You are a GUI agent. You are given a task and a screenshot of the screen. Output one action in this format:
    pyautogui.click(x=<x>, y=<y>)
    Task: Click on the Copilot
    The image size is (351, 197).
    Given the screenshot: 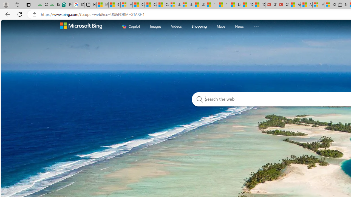 What is the action you would take?
    pyautogui.click(x=131, y=26)
    